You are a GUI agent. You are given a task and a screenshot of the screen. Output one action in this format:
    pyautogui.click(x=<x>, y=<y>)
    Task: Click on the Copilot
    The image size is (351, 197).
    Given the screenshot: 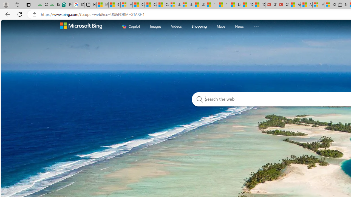 What is the action you would take?
    pyautogui.click(x=131, y=26)
    